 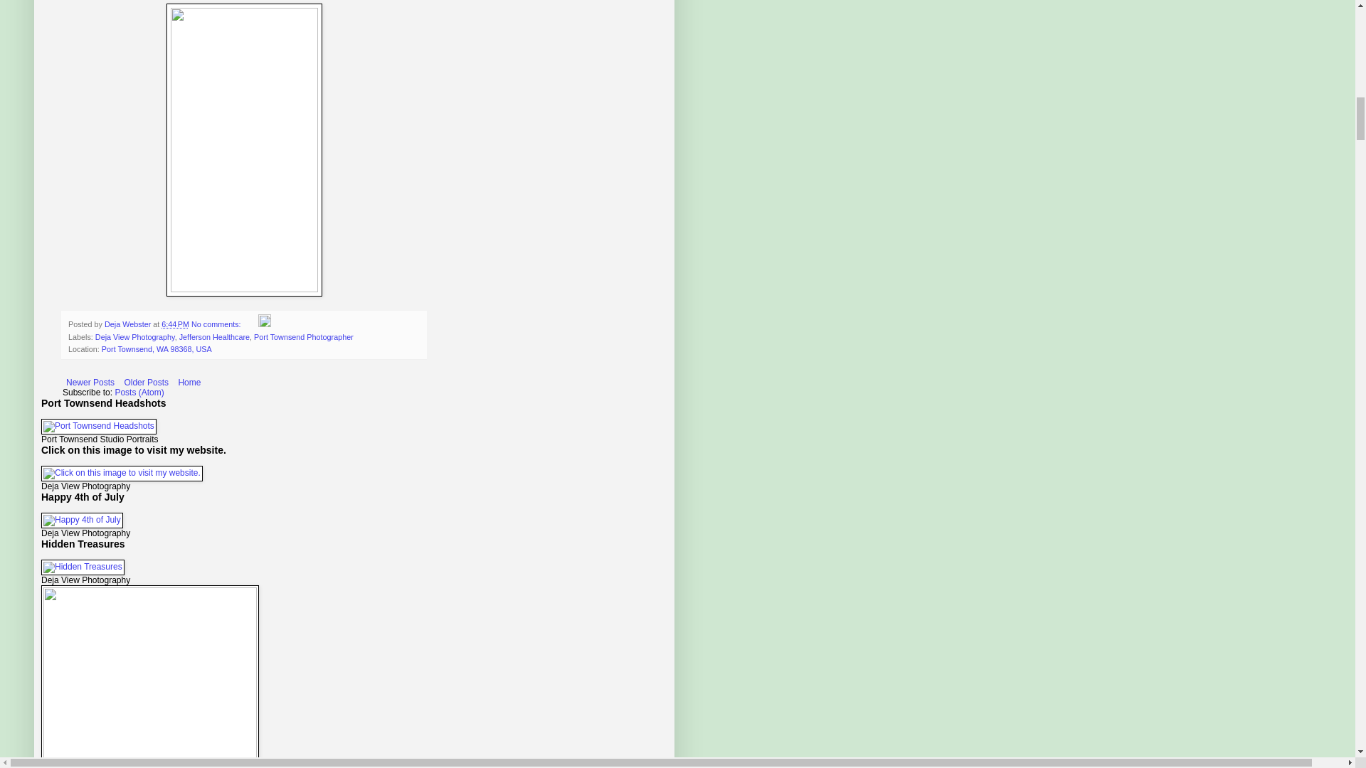 I want to click on Email Post, so click(x=250, y=324).